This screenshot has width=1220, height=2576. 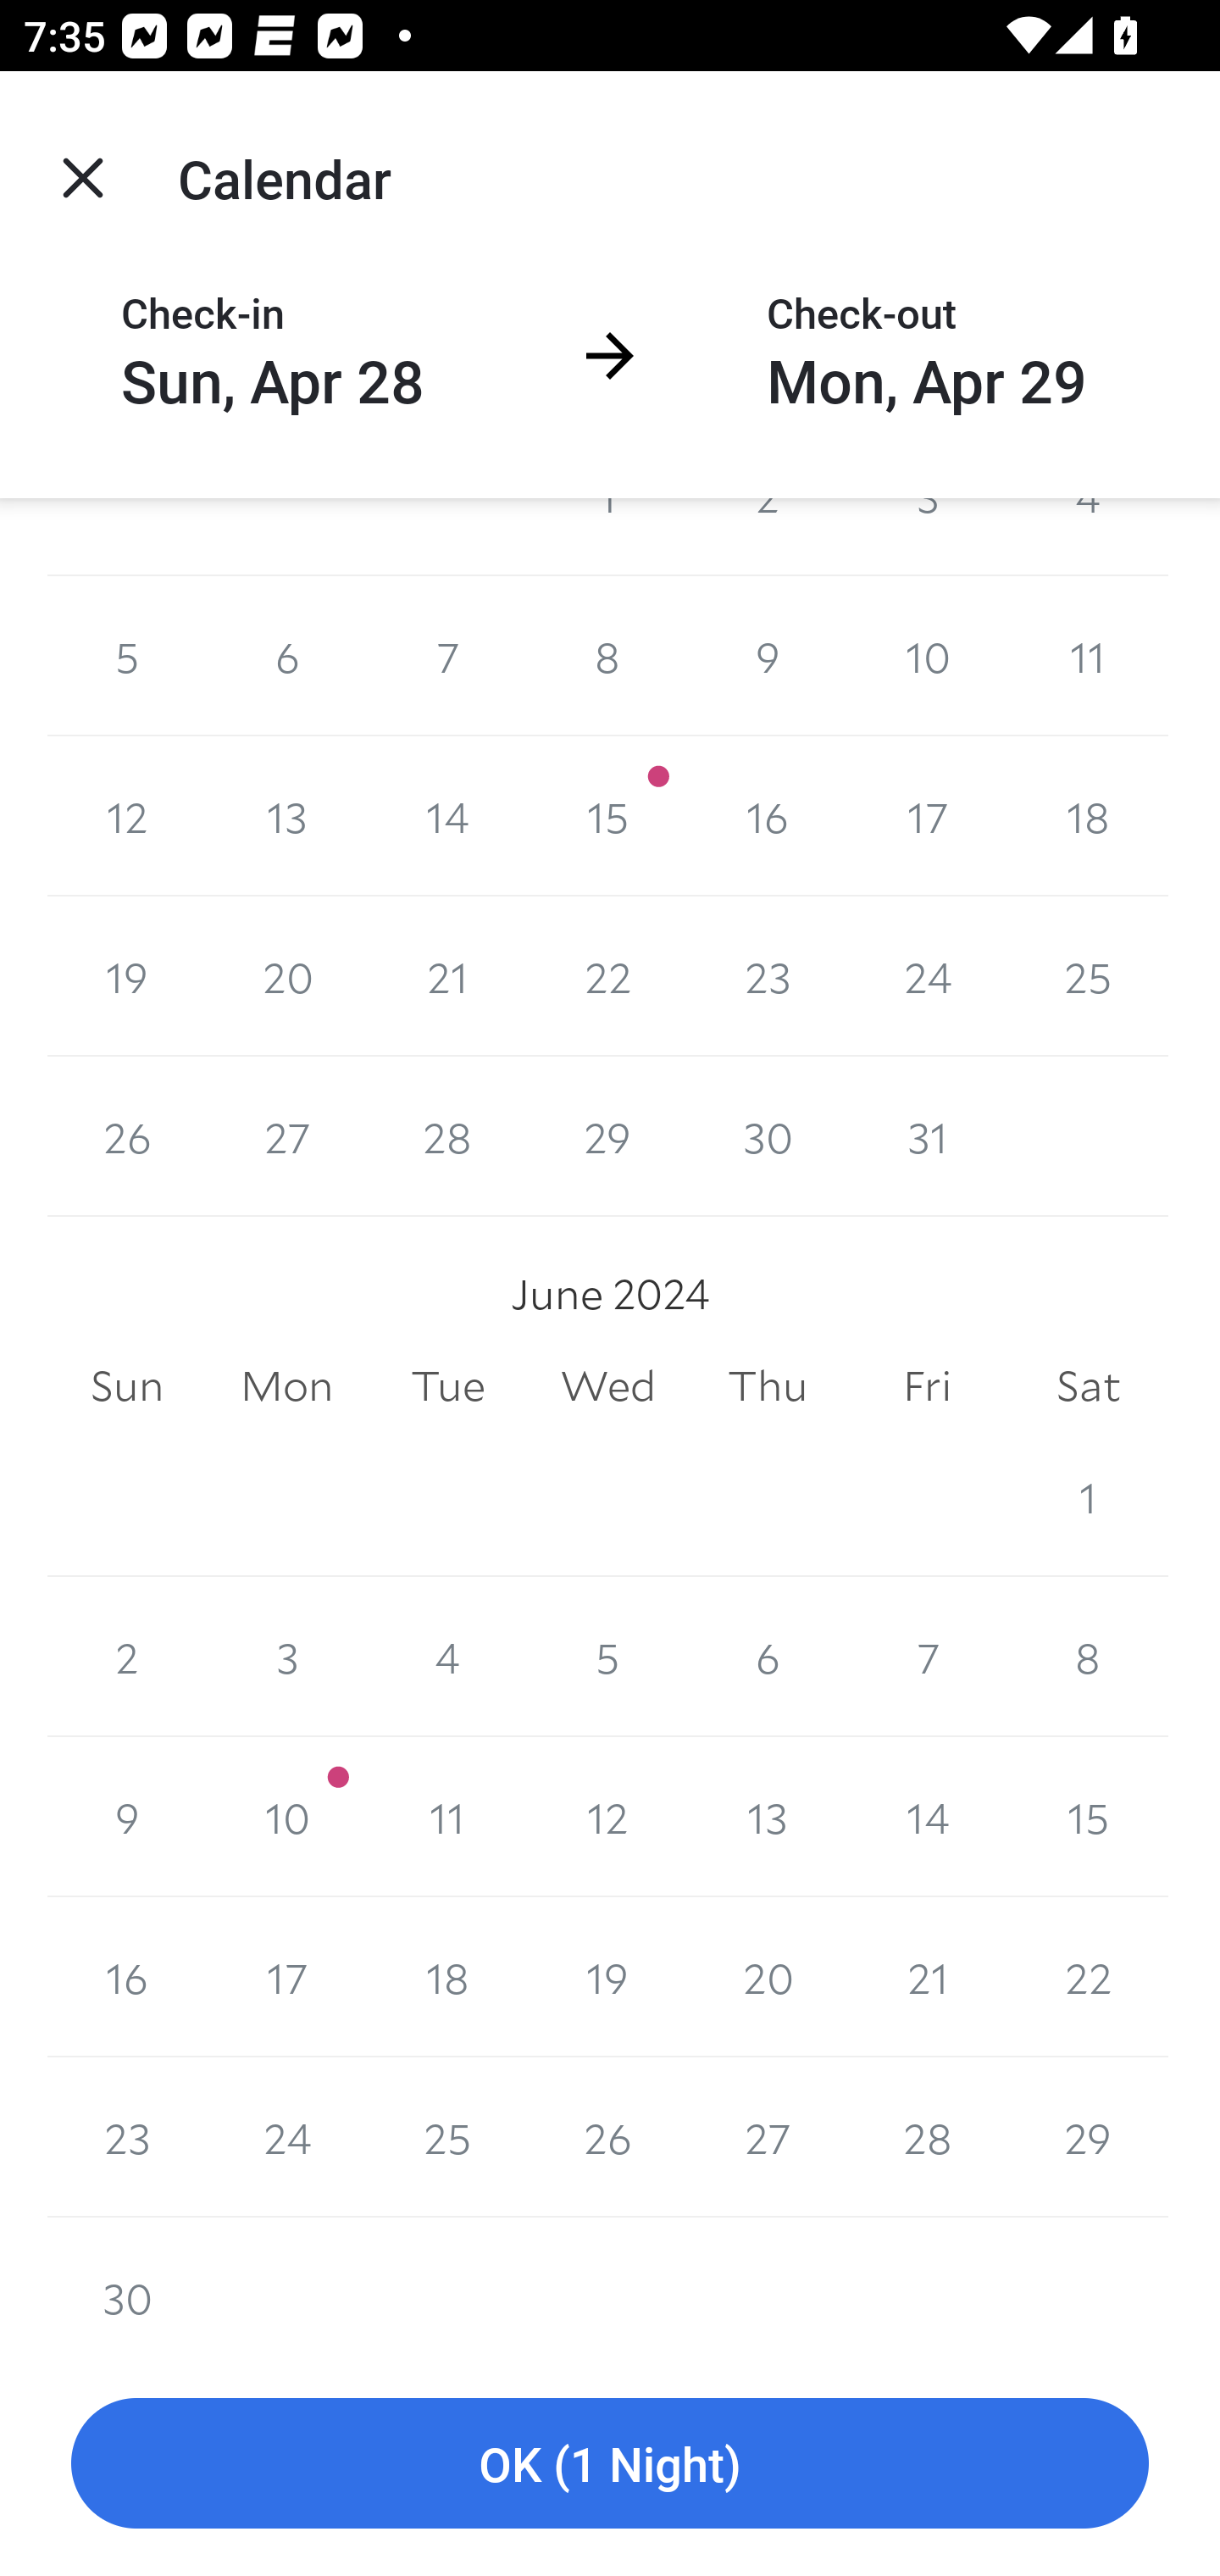 I want to click on 14 14 June 2024, so click(x=927, y=1817).